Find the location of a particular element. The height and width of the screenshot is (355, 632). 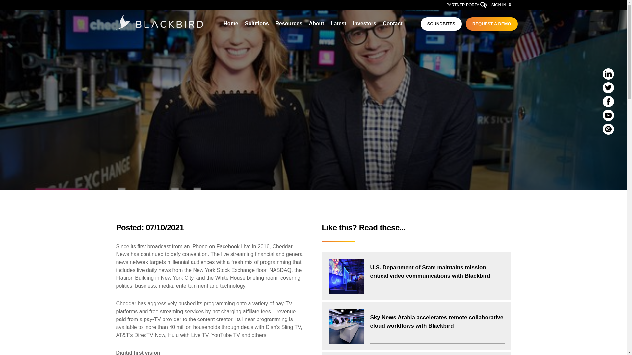

About is located at coordinates (316, 23).